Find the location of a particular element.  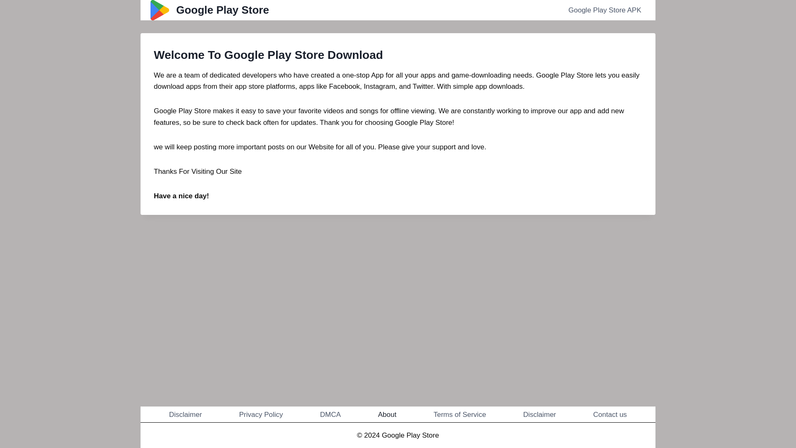

DMCA is located at coordinates (330, 414).